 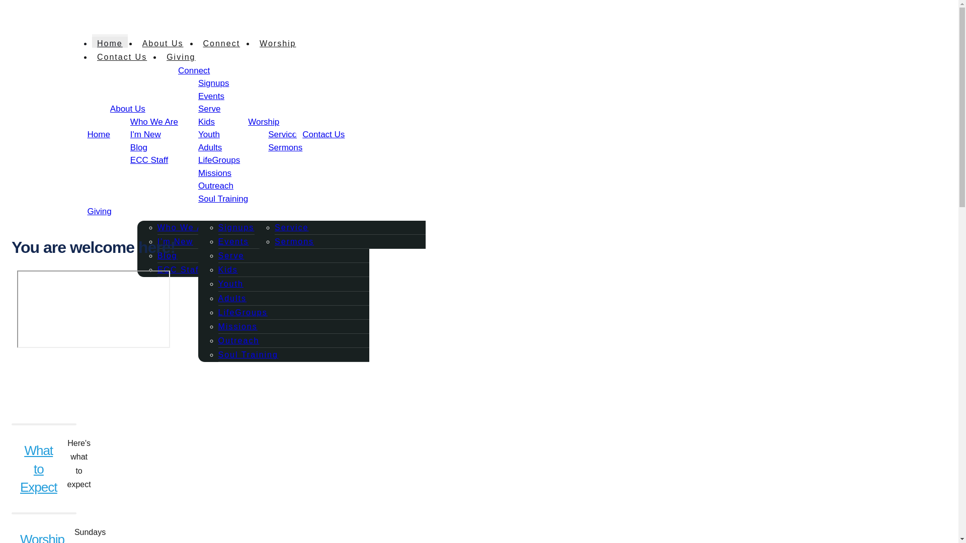 What do you see at coordinates (99, 134) in the screenshot?
I see `Home` at bounding box center [99, 134].